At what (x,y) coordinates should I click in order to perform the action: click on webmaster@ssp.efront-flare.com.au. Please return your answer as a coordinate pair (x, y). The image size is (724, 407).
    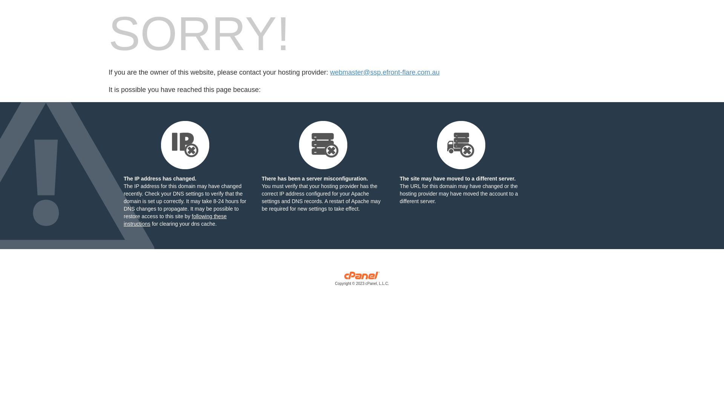
    Looking at the image, I should click on (385, 72).